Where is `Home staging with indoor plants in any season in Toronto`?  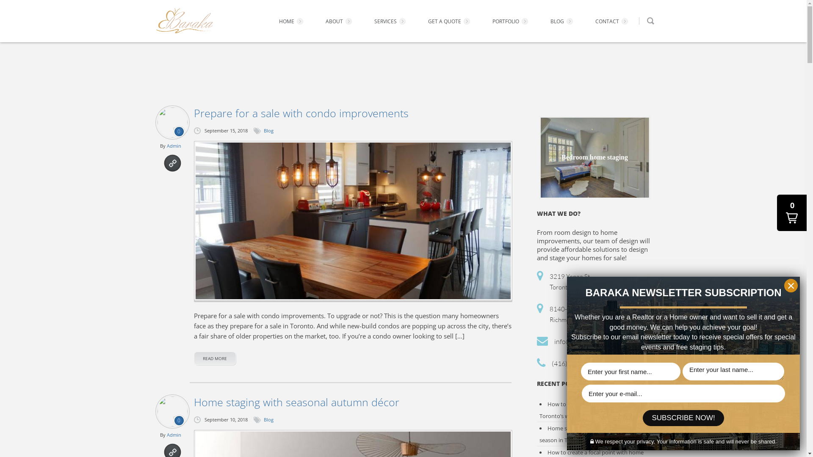 Home staging with indoor plants in any season in Toronto is located at coordinates (593, 434).